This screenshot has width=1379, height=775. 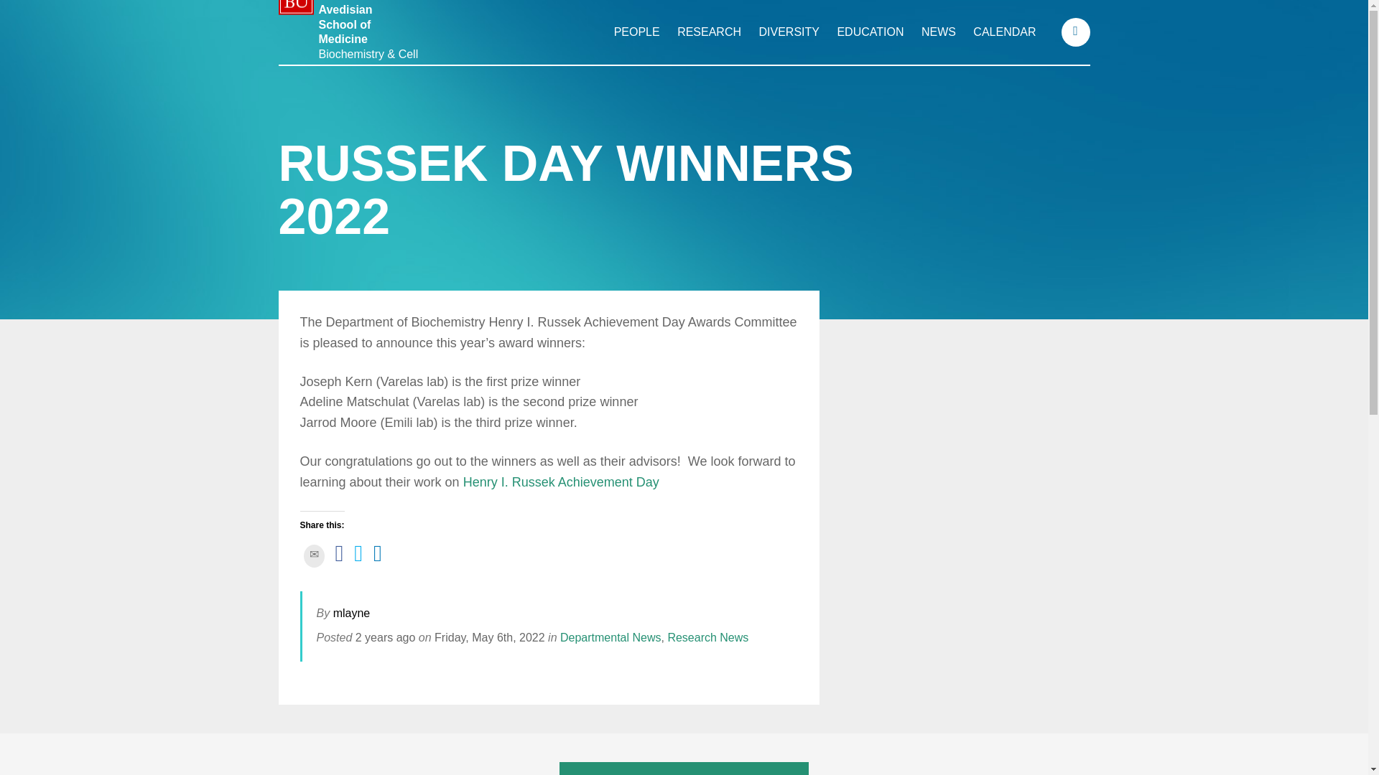 What do you see at coordinates (709, 32) in the screenshot?
I see `Navigate to: Research` at bounding box center [709, 32].